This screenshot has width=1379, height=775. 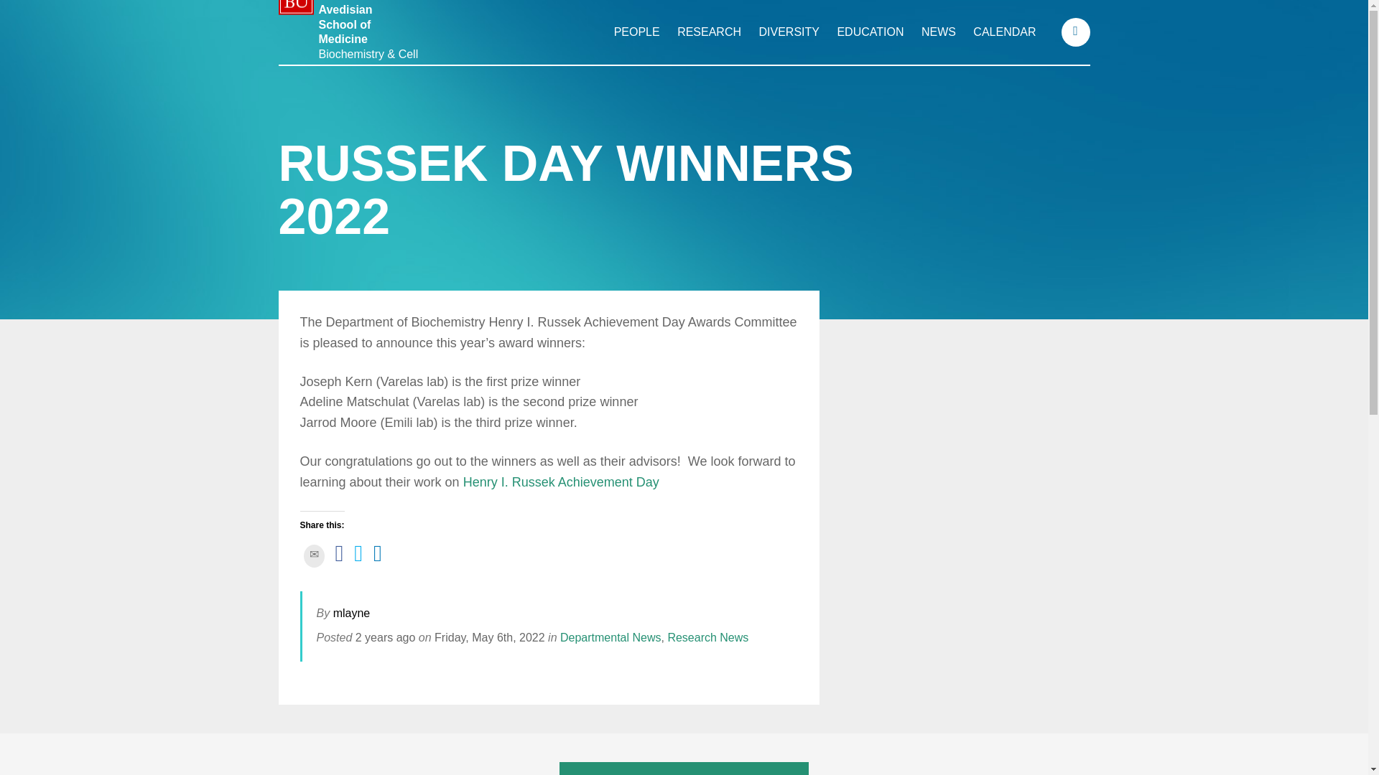 What do you see at coordinates (709, 32) in the screenshot?
I see `Navigate to: Research` at bounding box center [709, 32].